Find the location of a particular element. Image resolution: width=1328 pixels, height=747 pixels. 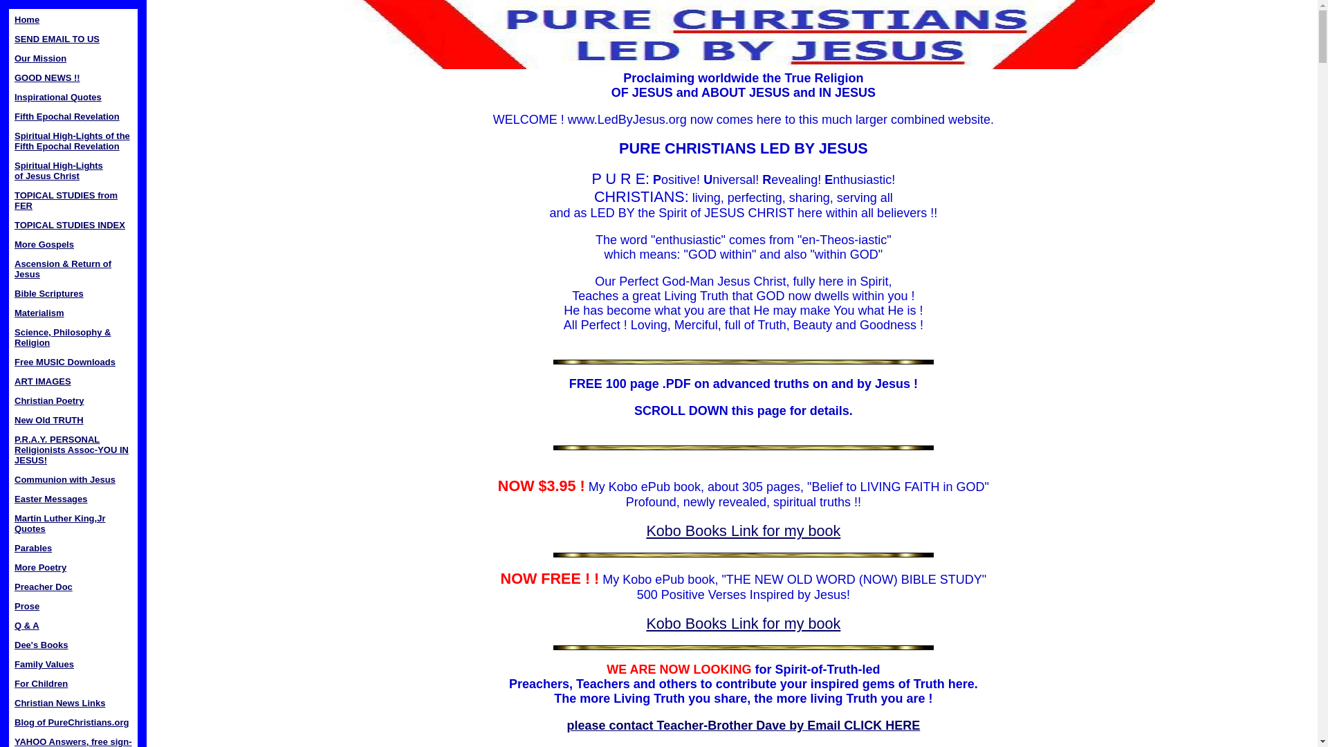

Preacher Doc is located at coordinates (72, 722).